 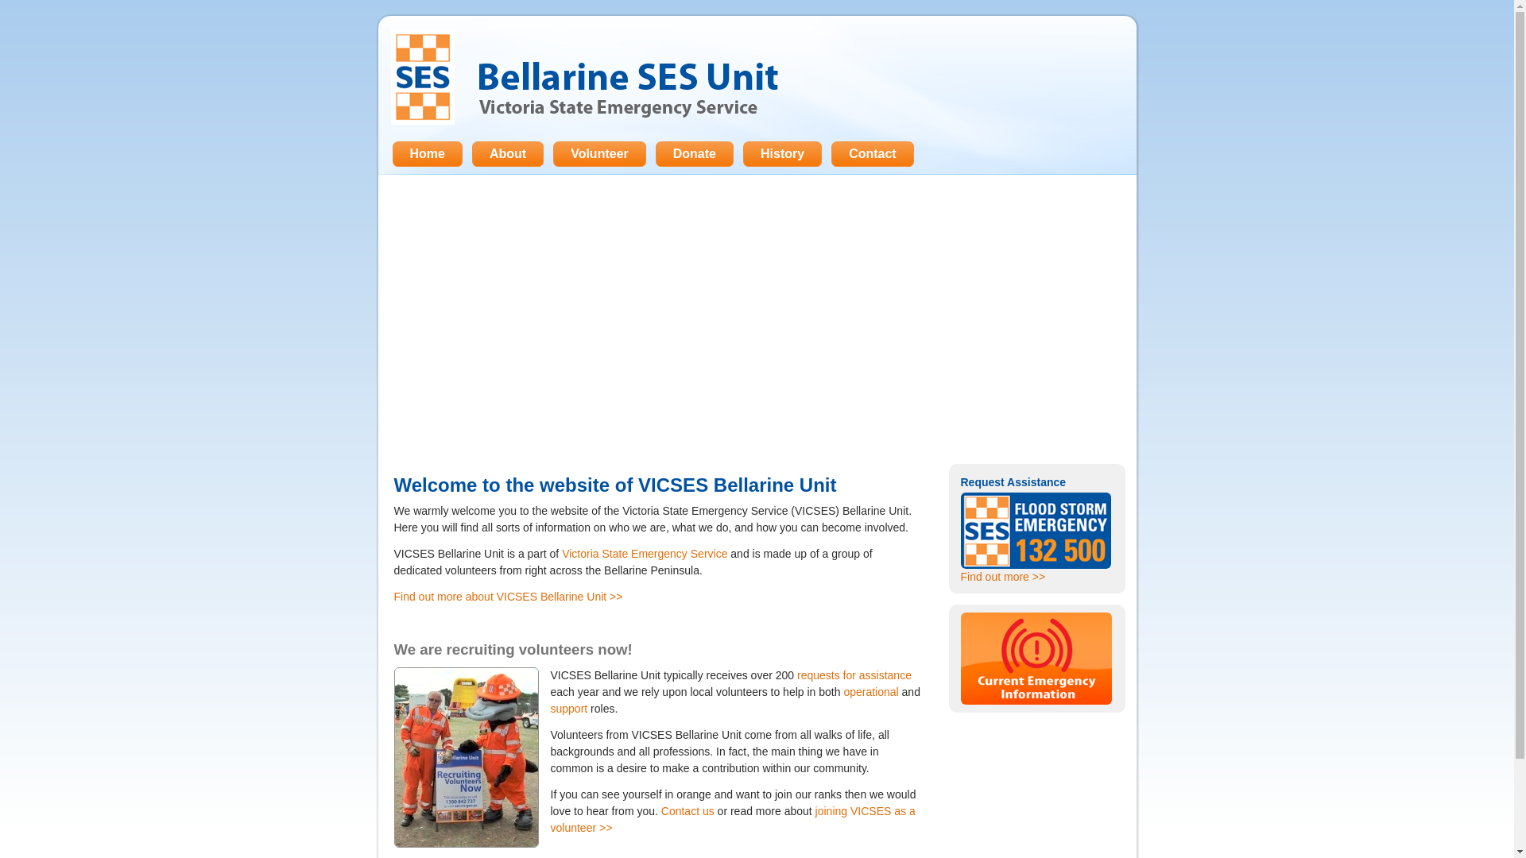 What do you see at coordinates (854, 675) in the screenshot?
I see `requests for assistance` at bounding box center [854, 675].